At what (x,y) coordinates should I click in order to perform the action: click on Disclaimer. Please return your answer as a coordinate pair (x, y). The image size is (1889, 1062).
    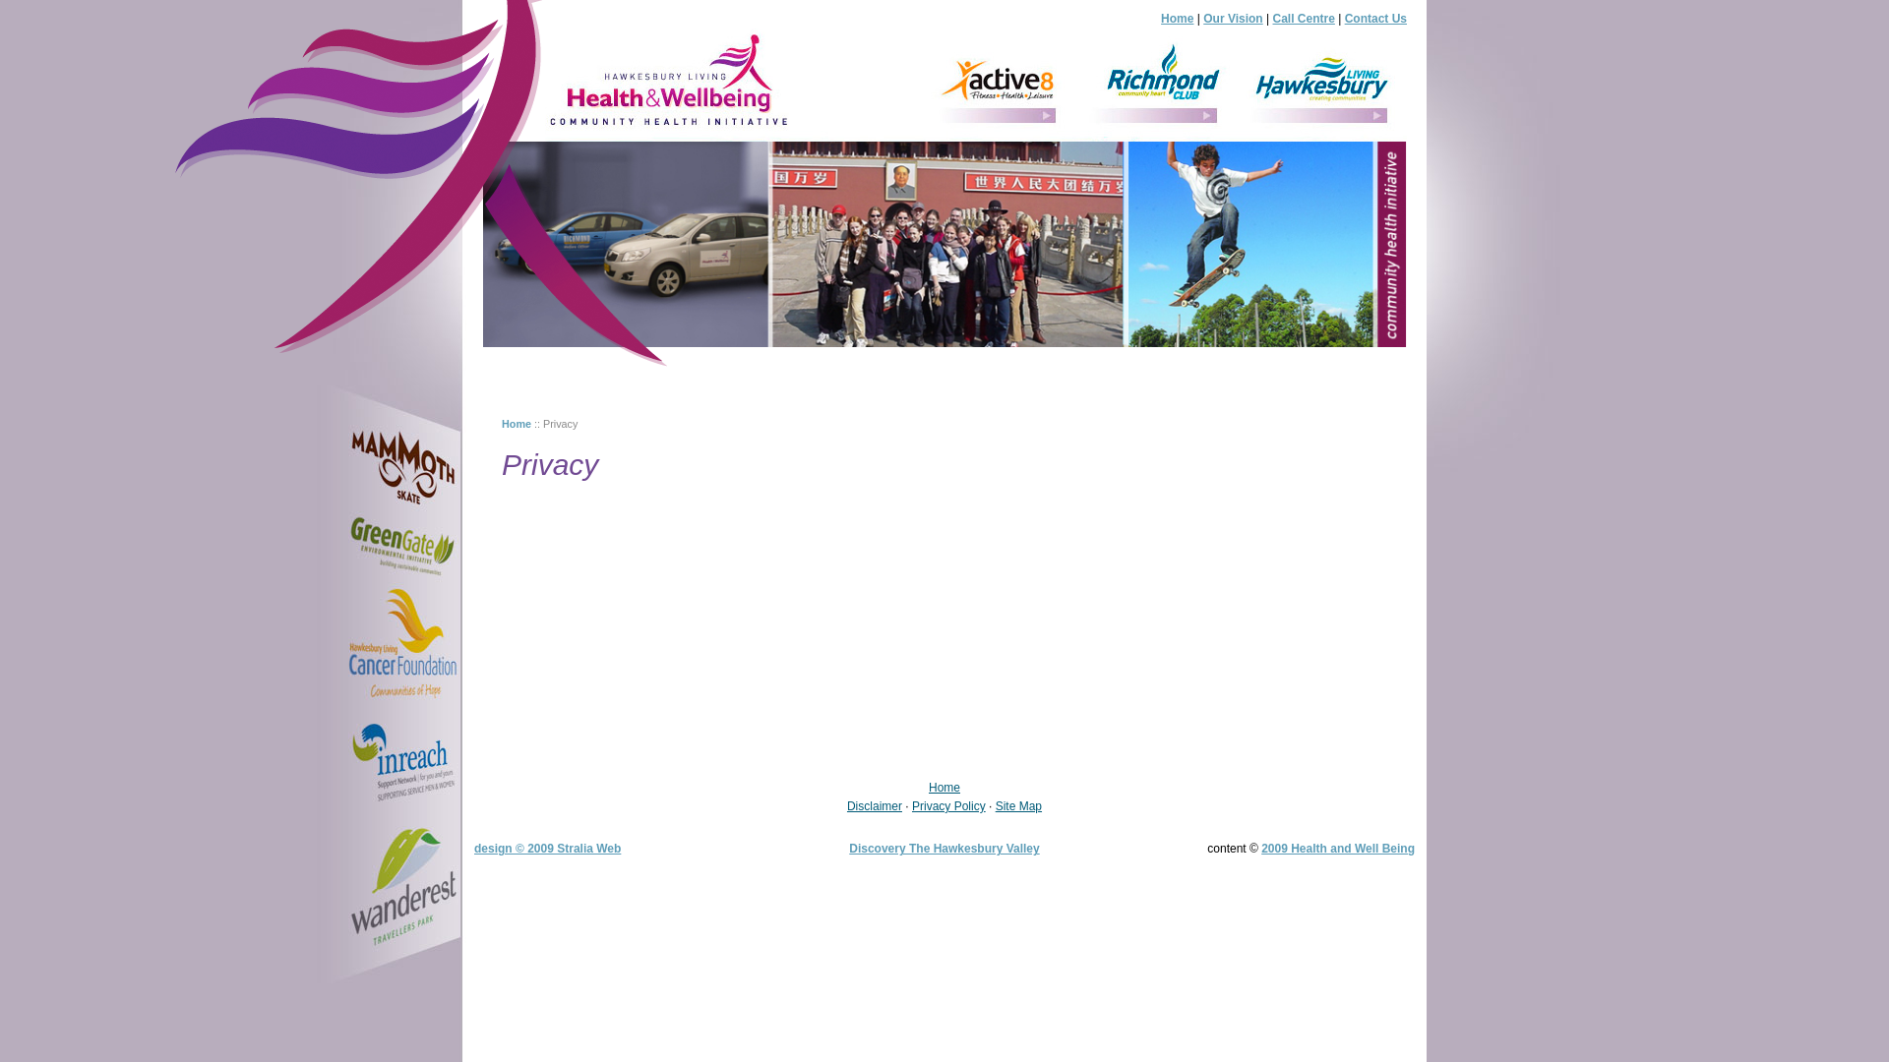
    Looking at the image, I should click on (875, 806).